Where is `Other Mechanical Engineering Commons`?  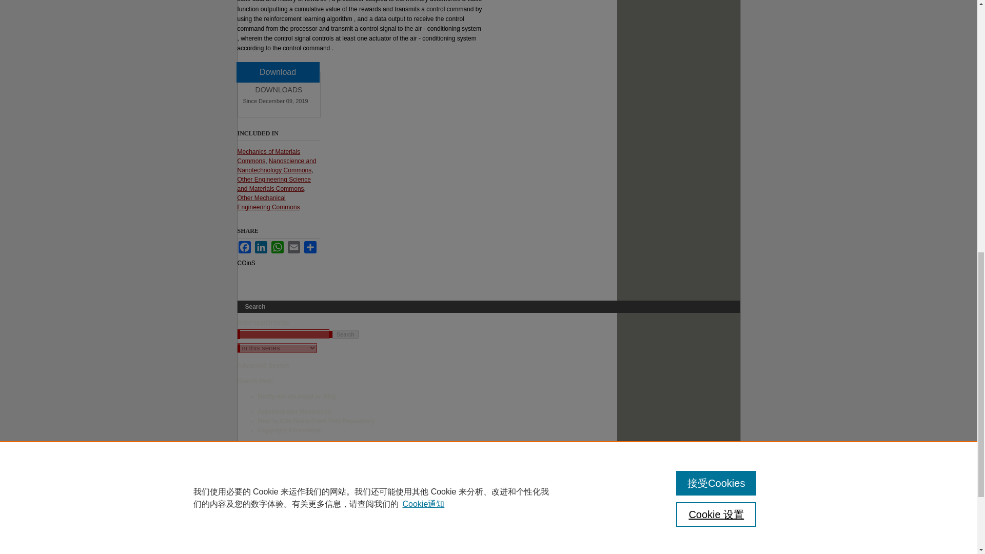
Other Mechanical Engineering Commons is located at coordinates (268, 203).